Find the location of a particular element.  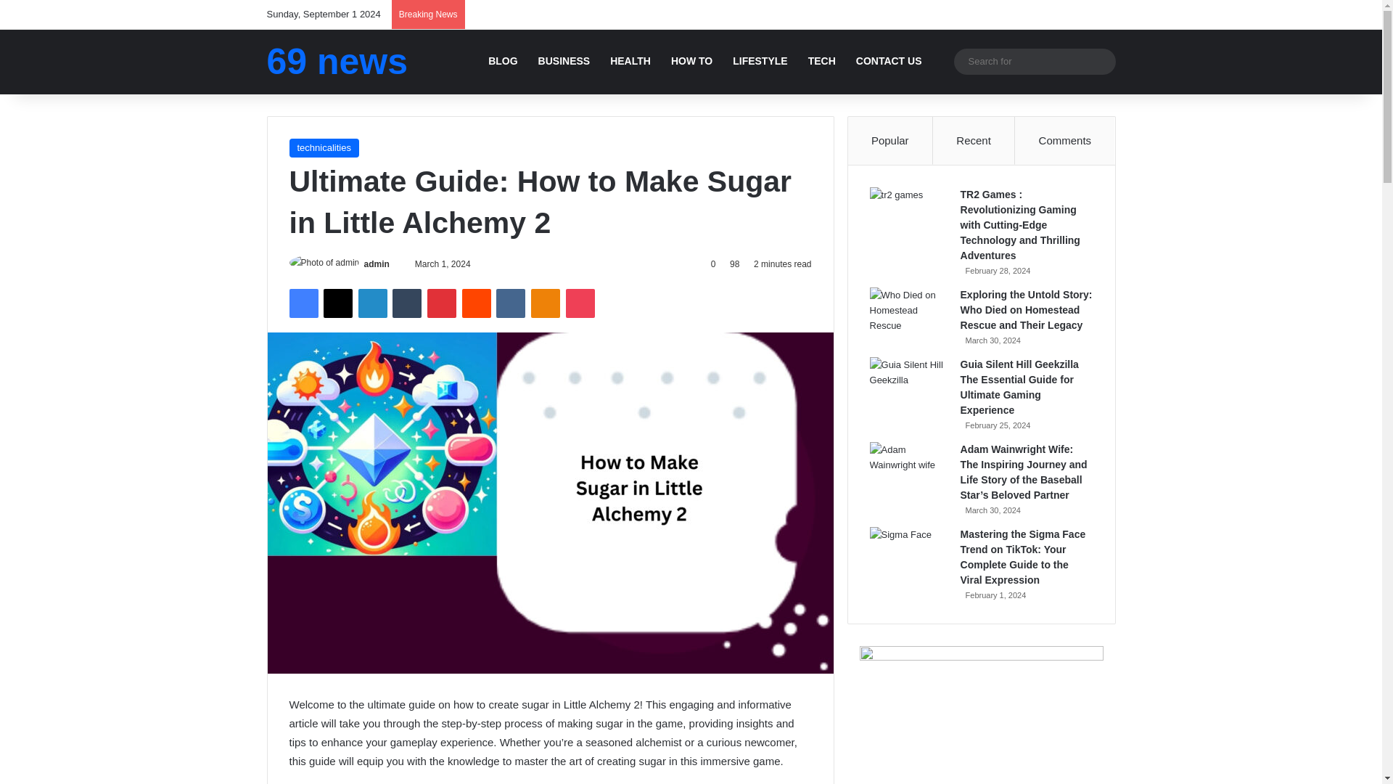

Tumblr is located at coordinates (407, 303).